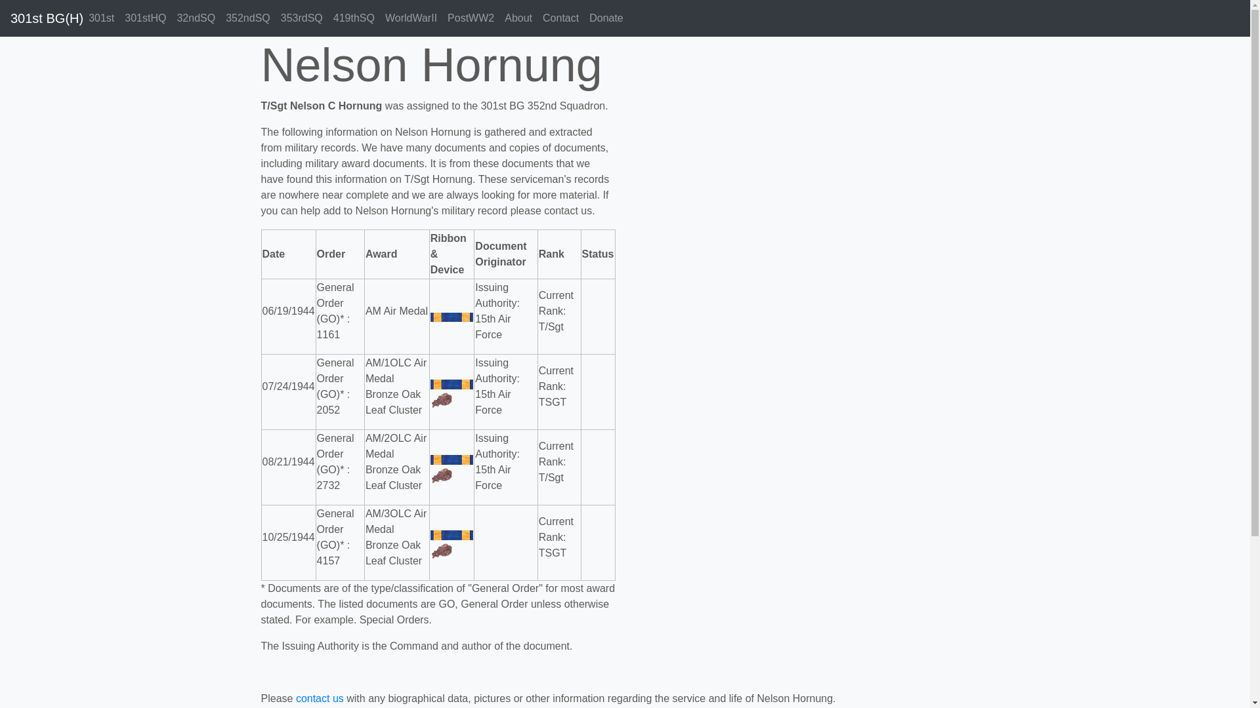  What do you see at coordinates (518, 18) in the screenshot?
I see `About` at bounding box center [518, 18].